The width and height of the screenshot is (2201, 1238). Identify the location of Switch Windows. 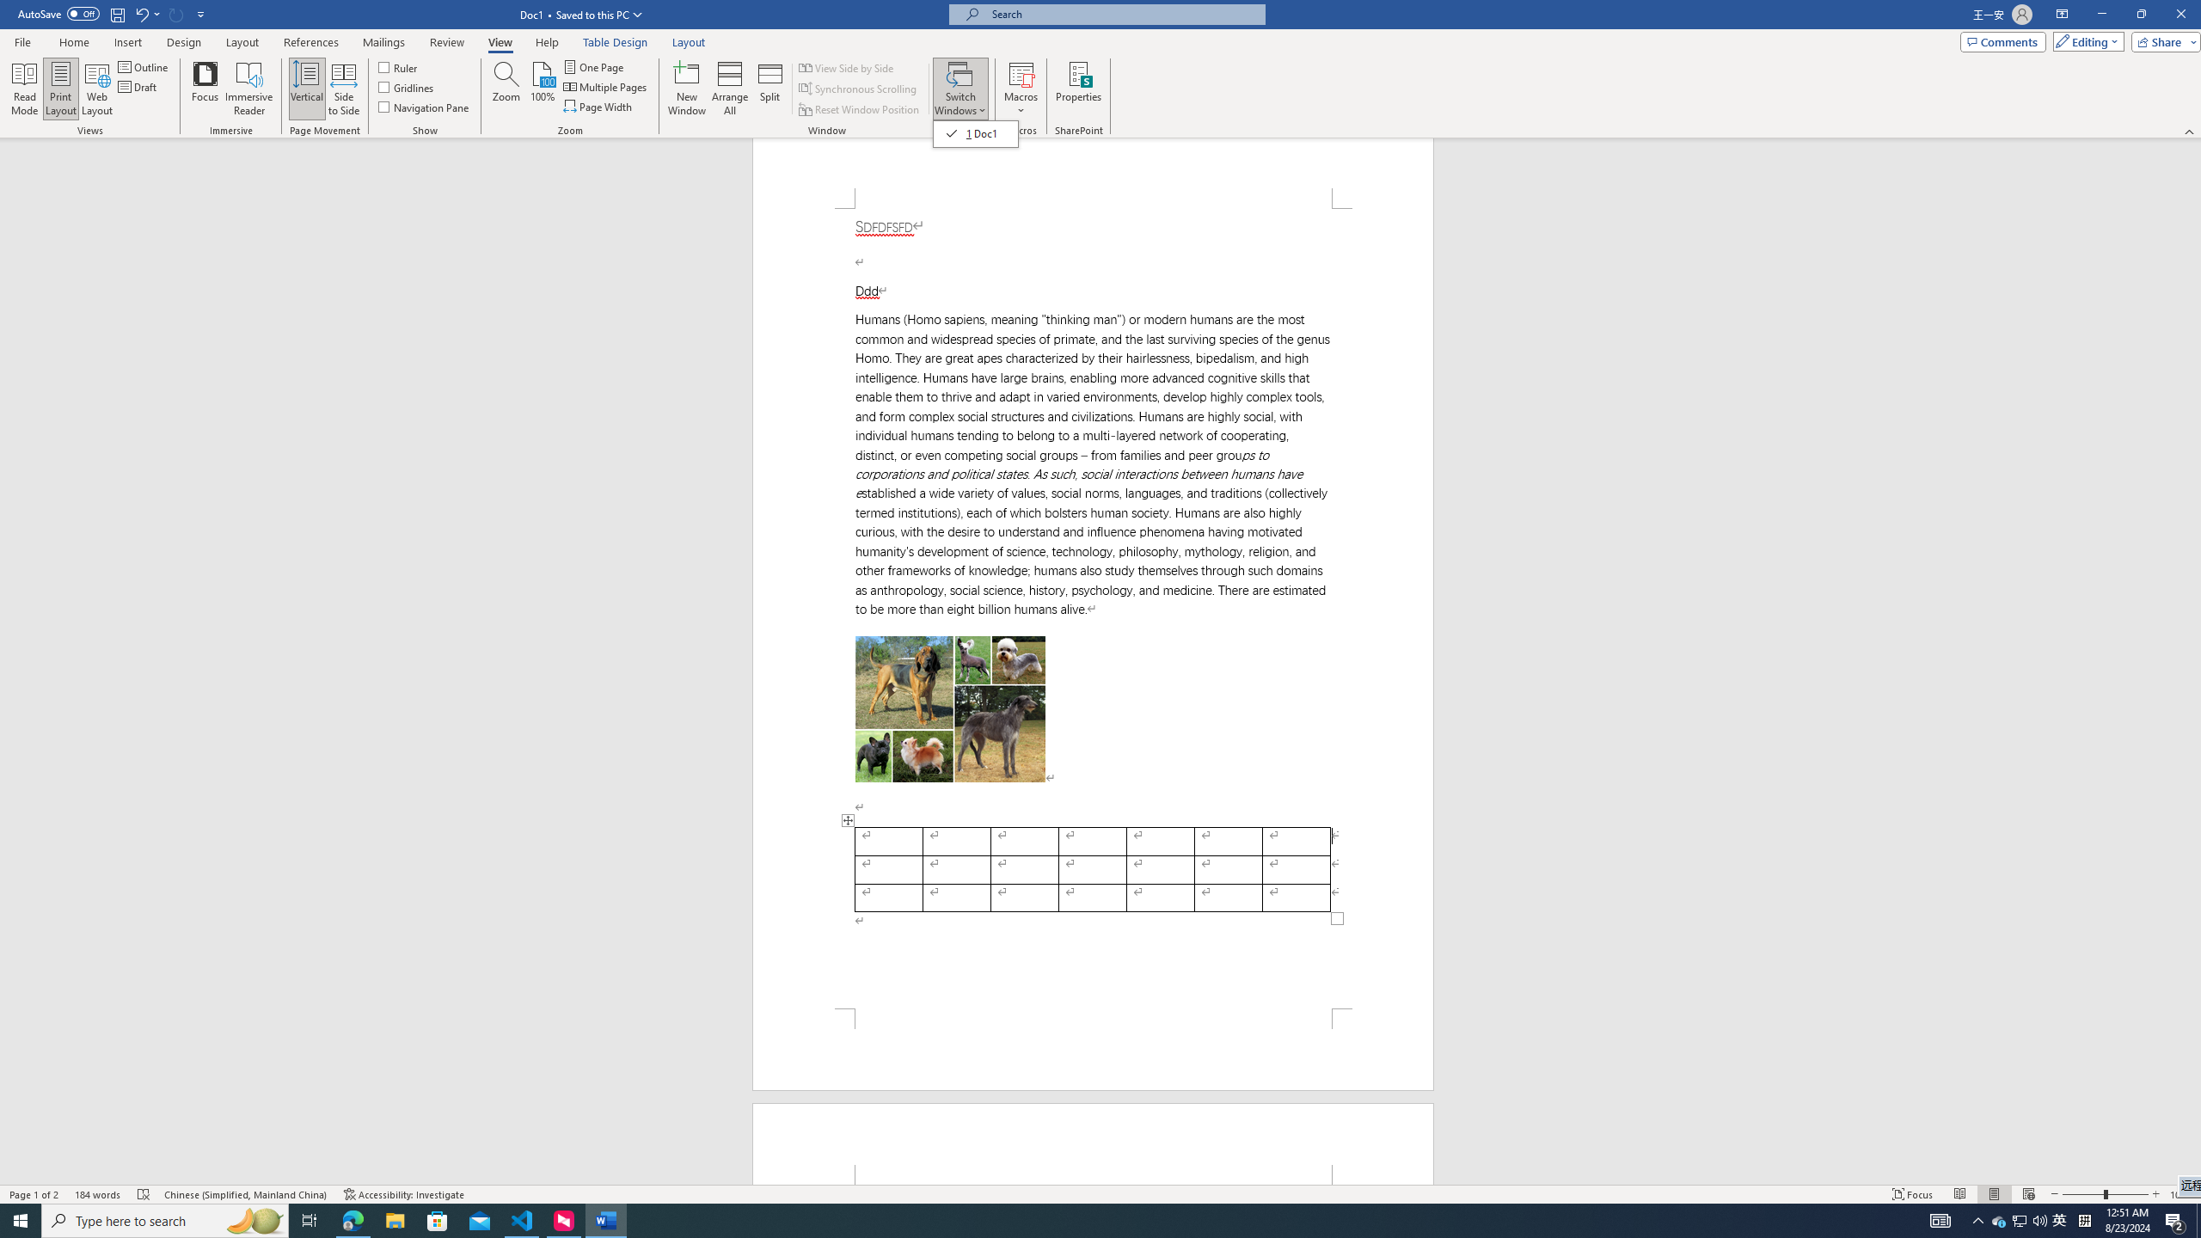
(976, 133).